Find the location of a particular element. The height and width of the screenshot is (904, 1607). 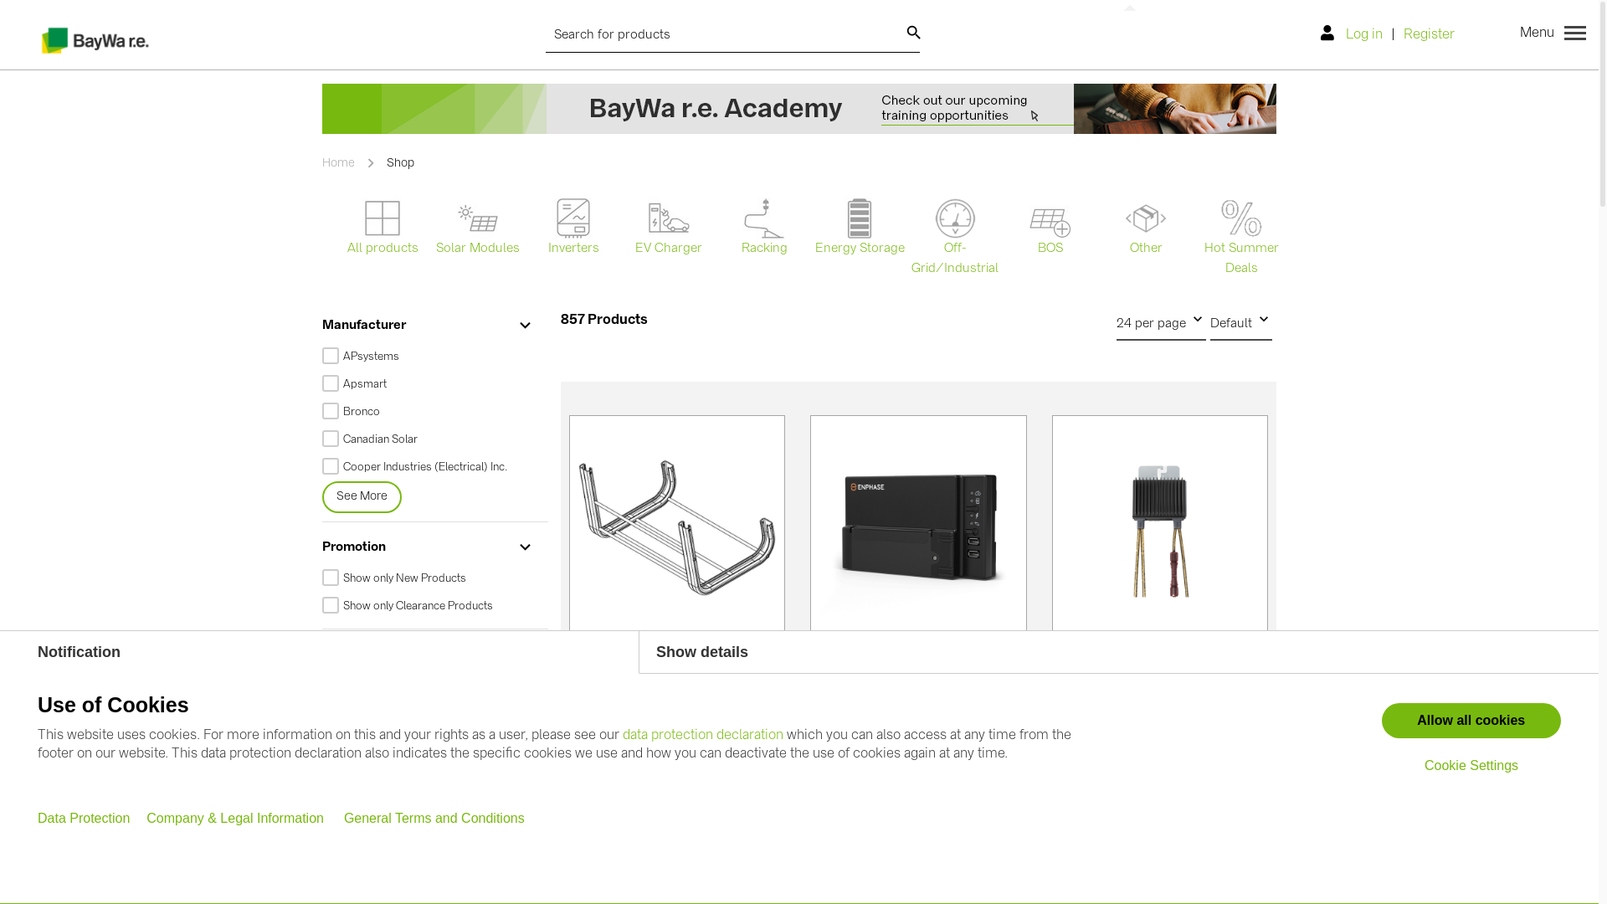

Other is located at coordinates (1146, 229).